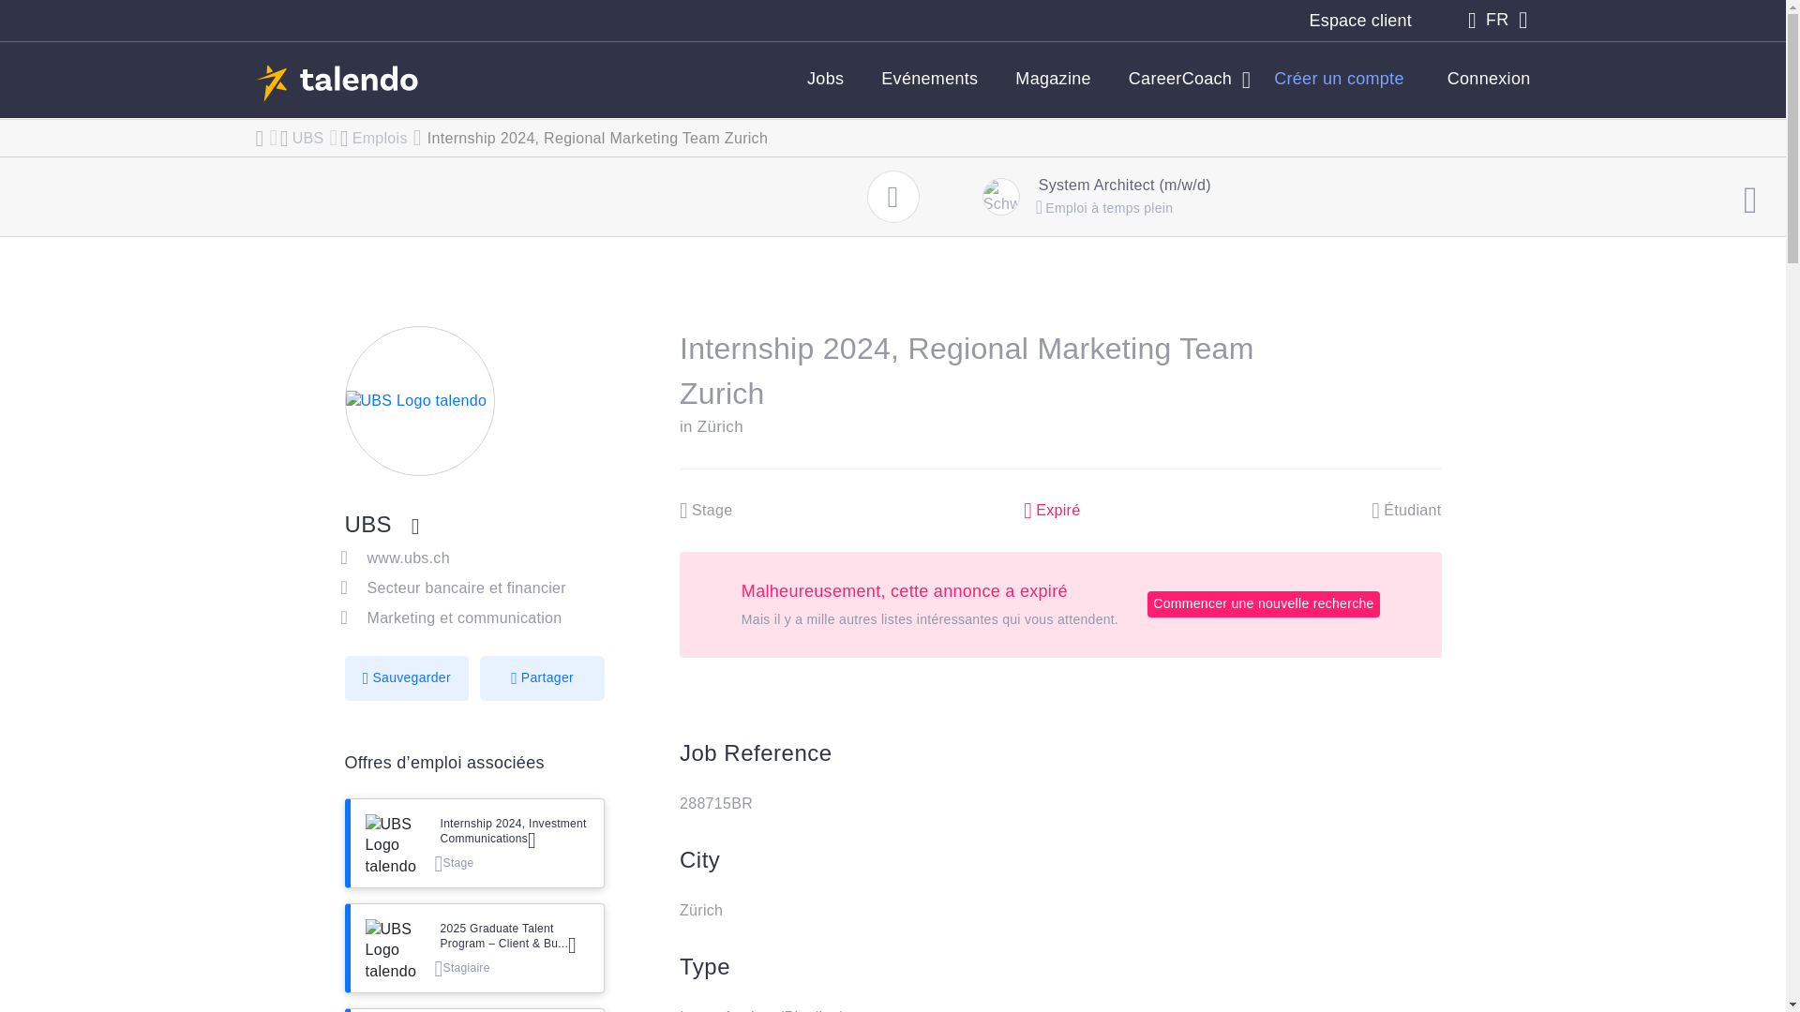 The width and height of the screenshot is (1800, 1012). I want to click on Jobs, so click(825, 79).